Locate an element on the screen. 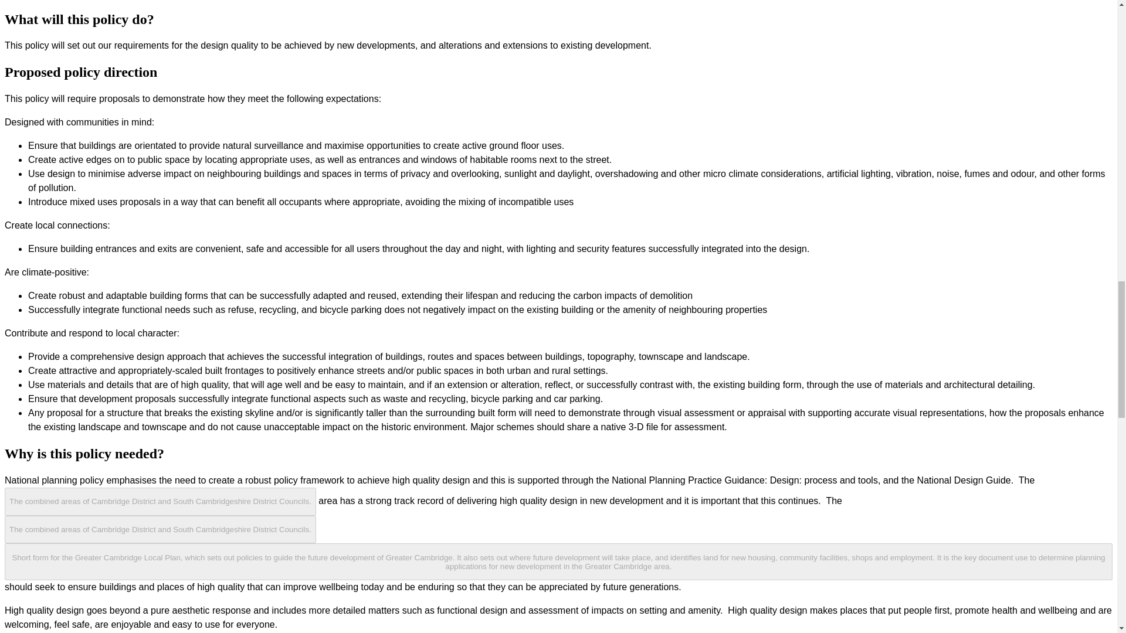  Greater Cambridge is located at coordinates (160, 529).